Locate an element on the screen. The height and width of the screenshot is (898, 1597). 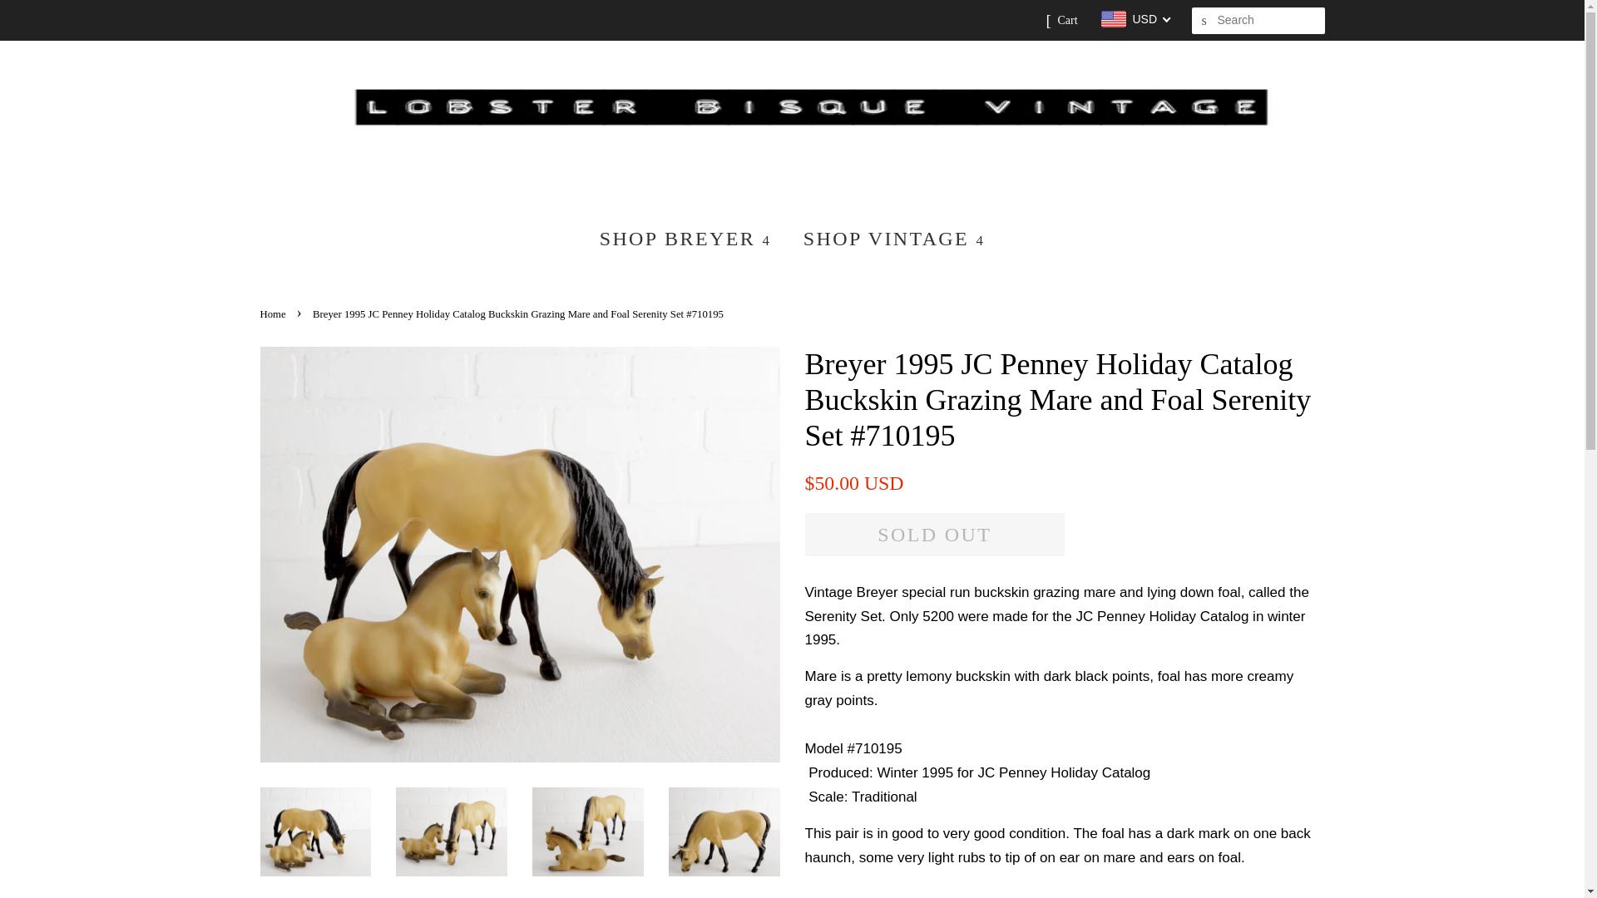
SEARCH is located at coordinates (1204, 21).